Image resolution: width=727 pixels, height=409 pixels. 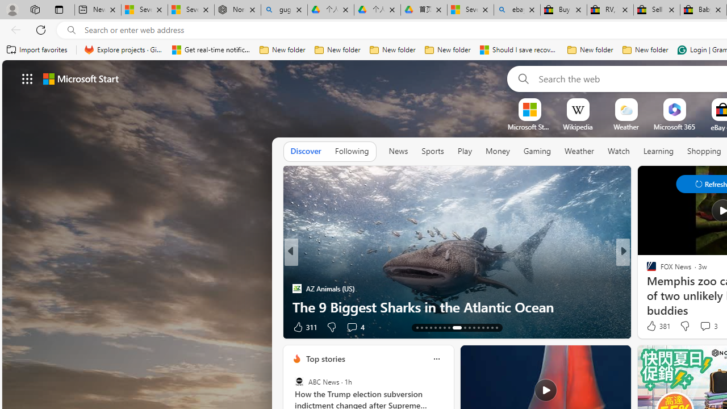 I want to click on Weather, so click(x=579, y=152).